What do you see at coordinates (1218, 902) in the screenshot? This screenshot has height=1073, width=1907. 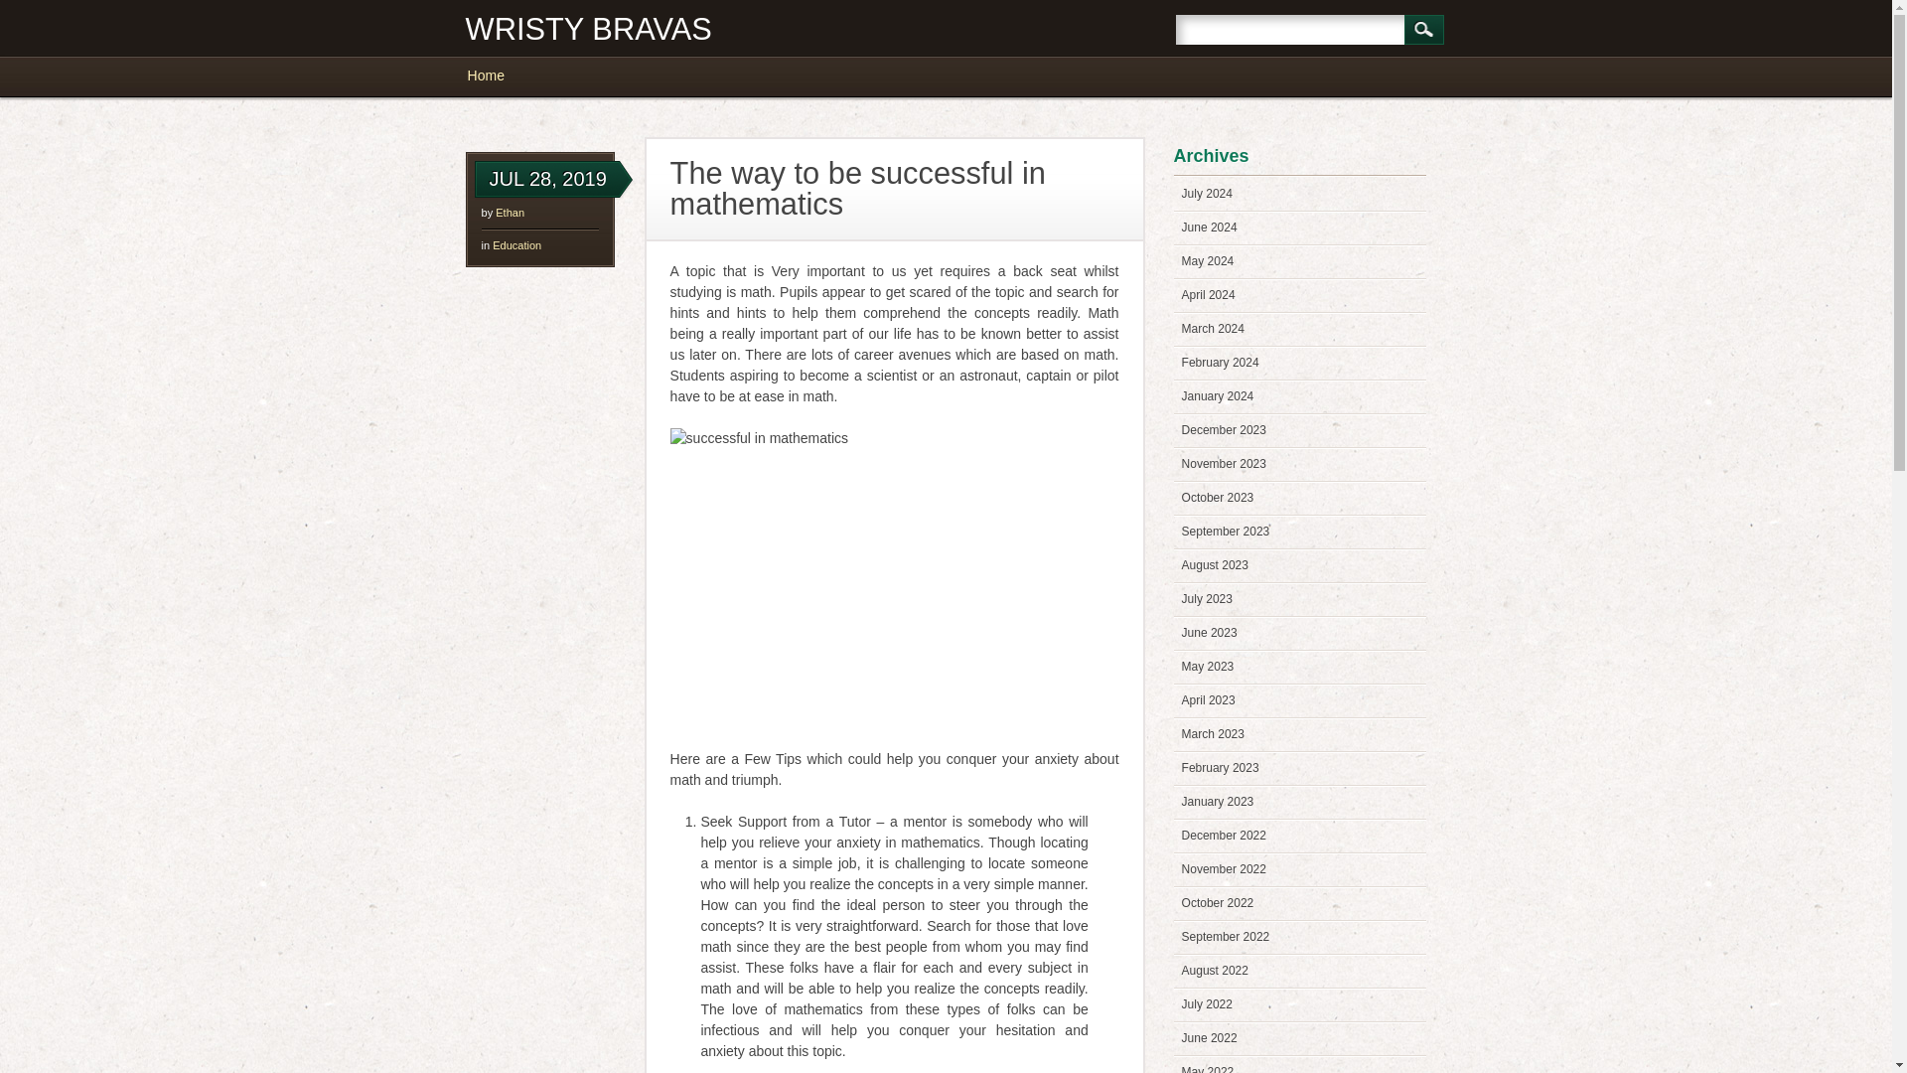 I see `October 2022` at bounding box center [1218, 902].